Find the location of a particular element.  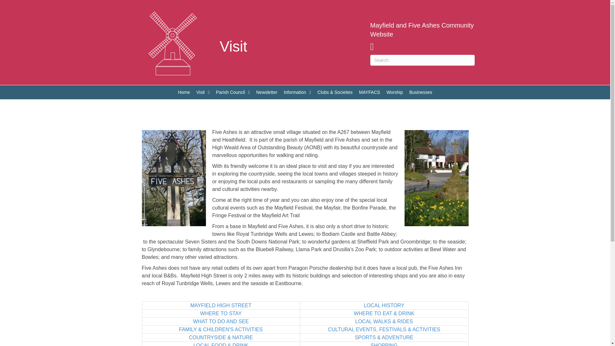

Mayfield and Five Ashes Community Website is located at coordinates (422, 29).